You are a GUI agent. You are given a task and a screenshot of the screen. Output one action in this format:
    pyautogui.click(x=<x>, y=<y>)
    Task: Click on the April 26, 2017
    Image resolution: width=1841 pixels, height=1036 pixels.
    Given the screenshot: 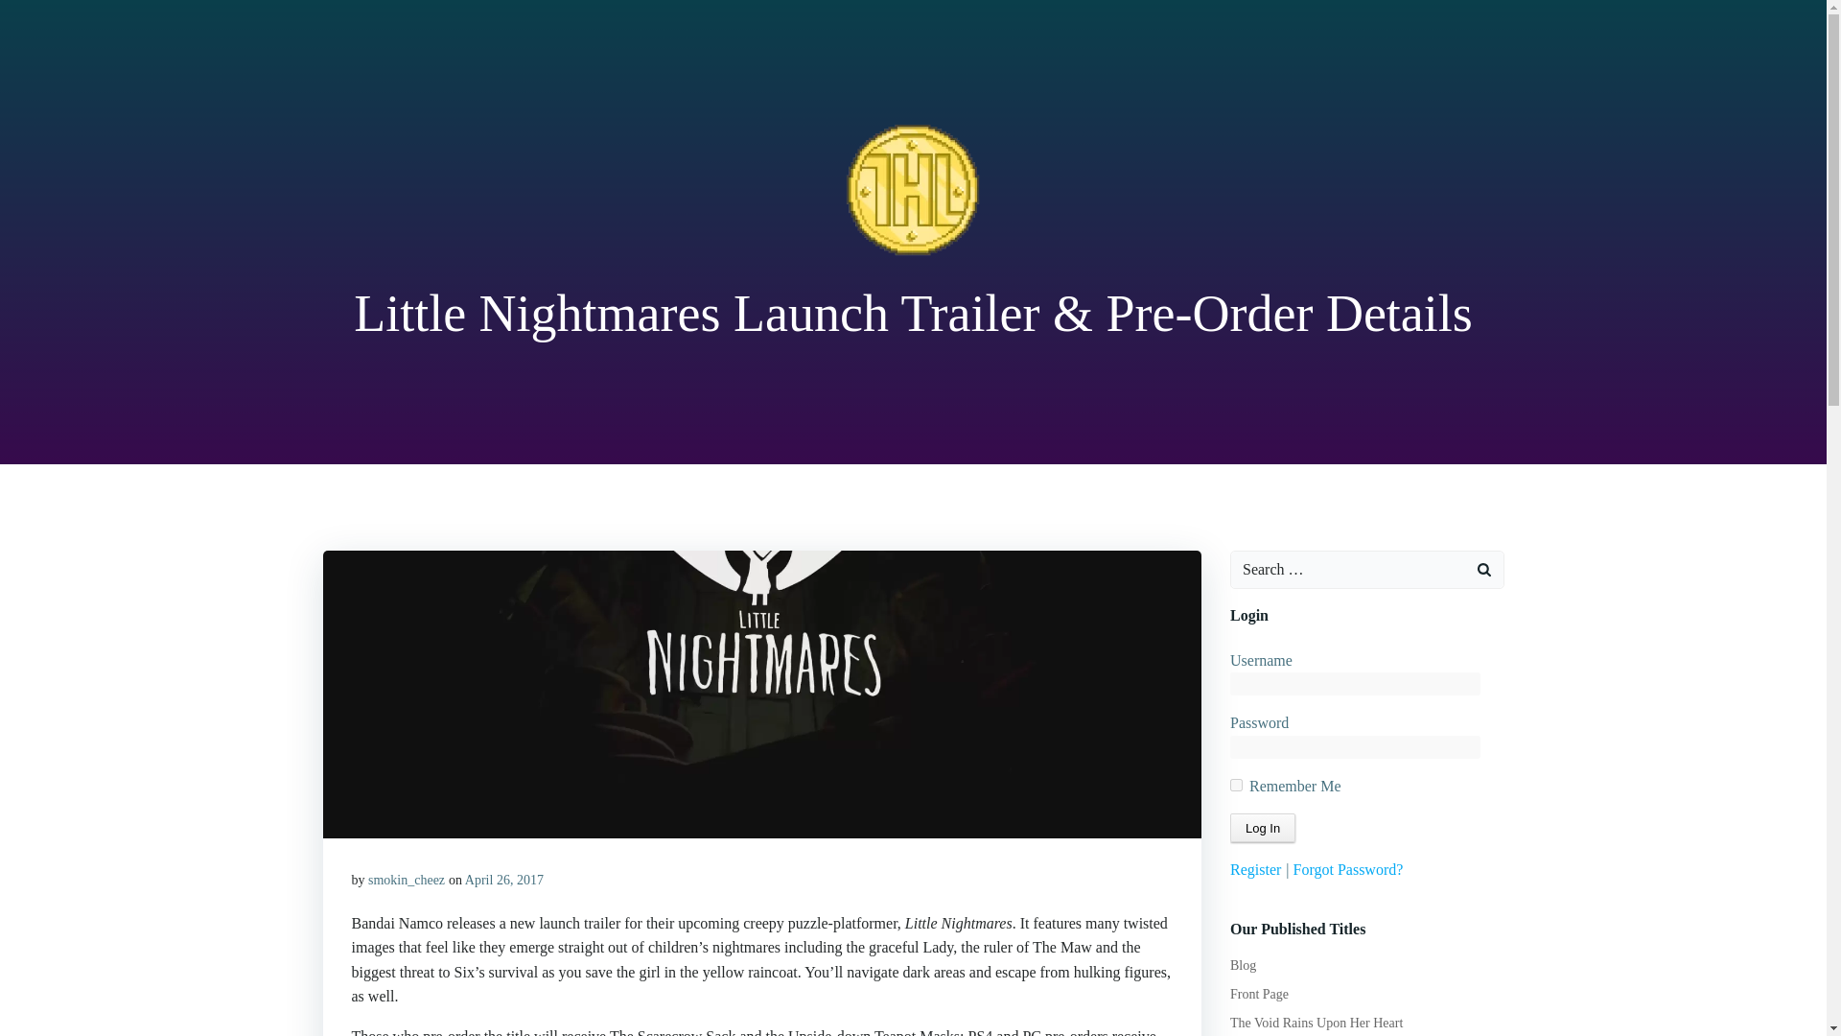 What is the action you would take?
    pyautogui.click(x=504, y=880)
    